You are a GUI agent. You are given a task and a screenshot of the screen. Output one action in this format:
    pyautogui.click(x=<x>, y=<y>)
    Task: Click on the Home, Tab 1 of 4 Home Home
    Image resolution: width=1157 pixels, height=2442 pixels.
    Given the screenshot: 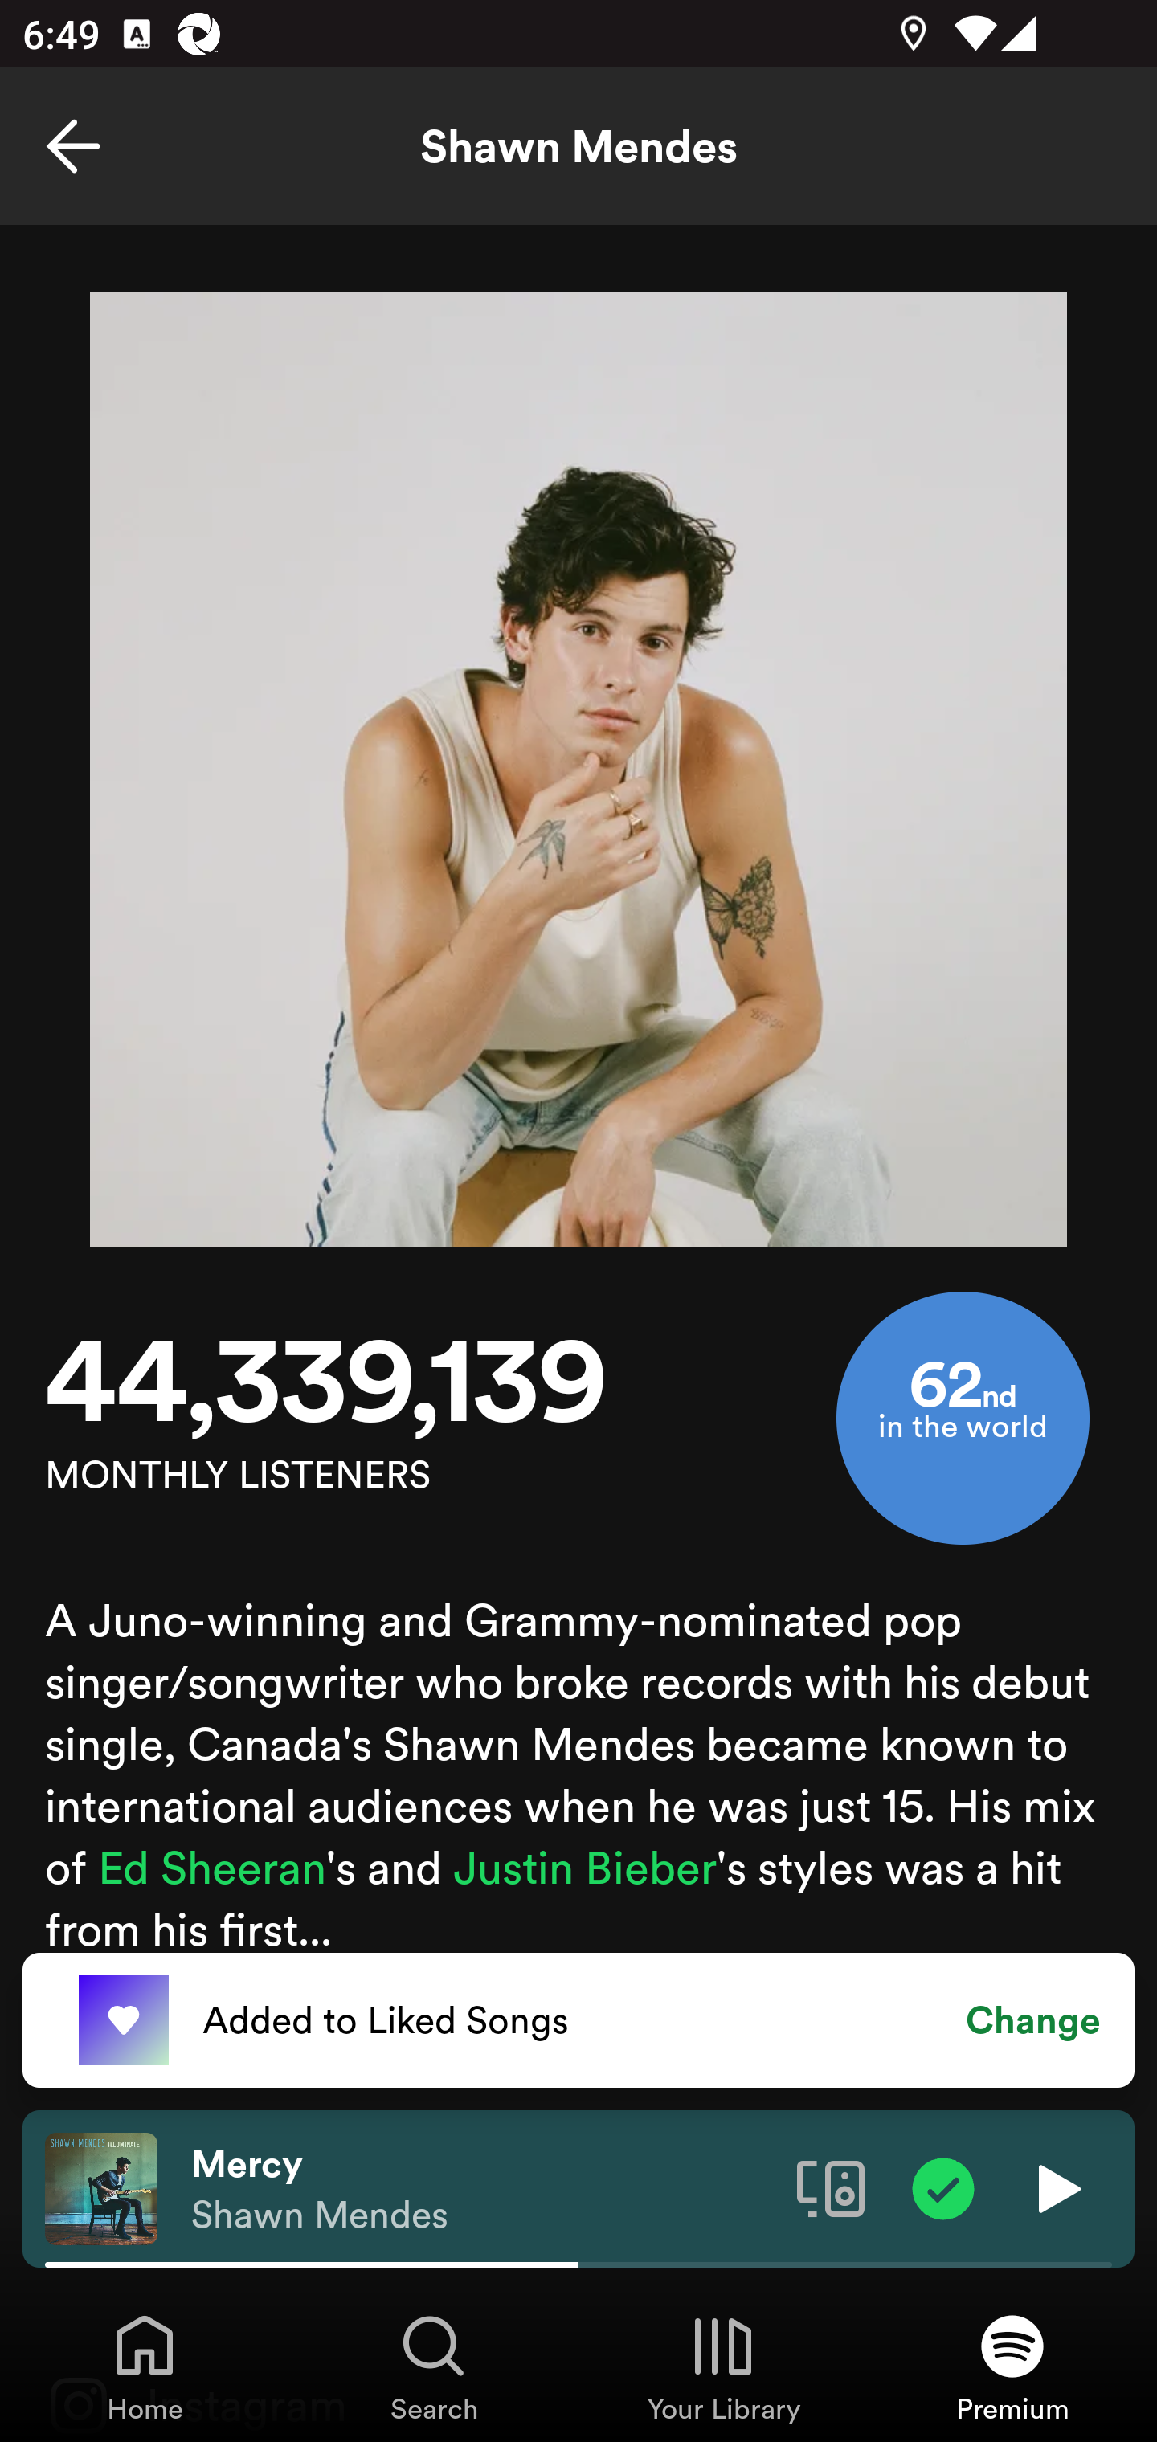 What is the action you would take?
    pyautogui.click(x=145, y=2366)
    